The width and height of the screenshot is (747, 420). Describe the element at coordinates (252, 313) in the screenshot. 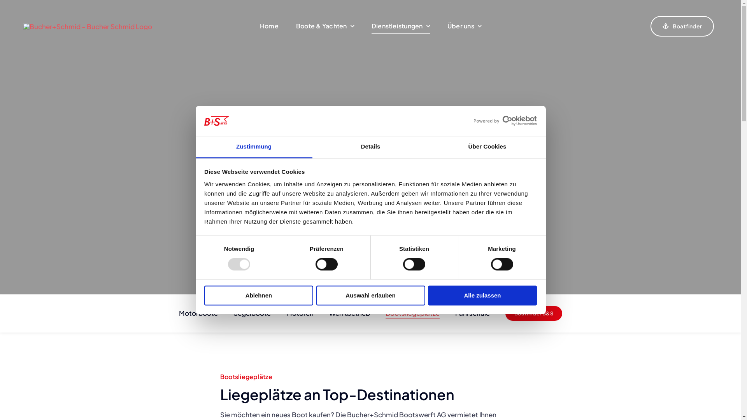

I see `Segelboote` at that location.